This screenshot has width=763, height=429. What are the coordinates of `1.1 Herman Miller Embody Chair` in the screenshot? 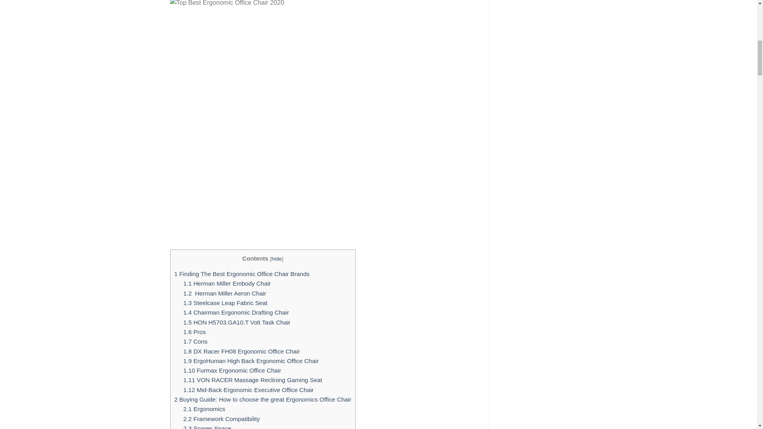 It's located at (227, 284).